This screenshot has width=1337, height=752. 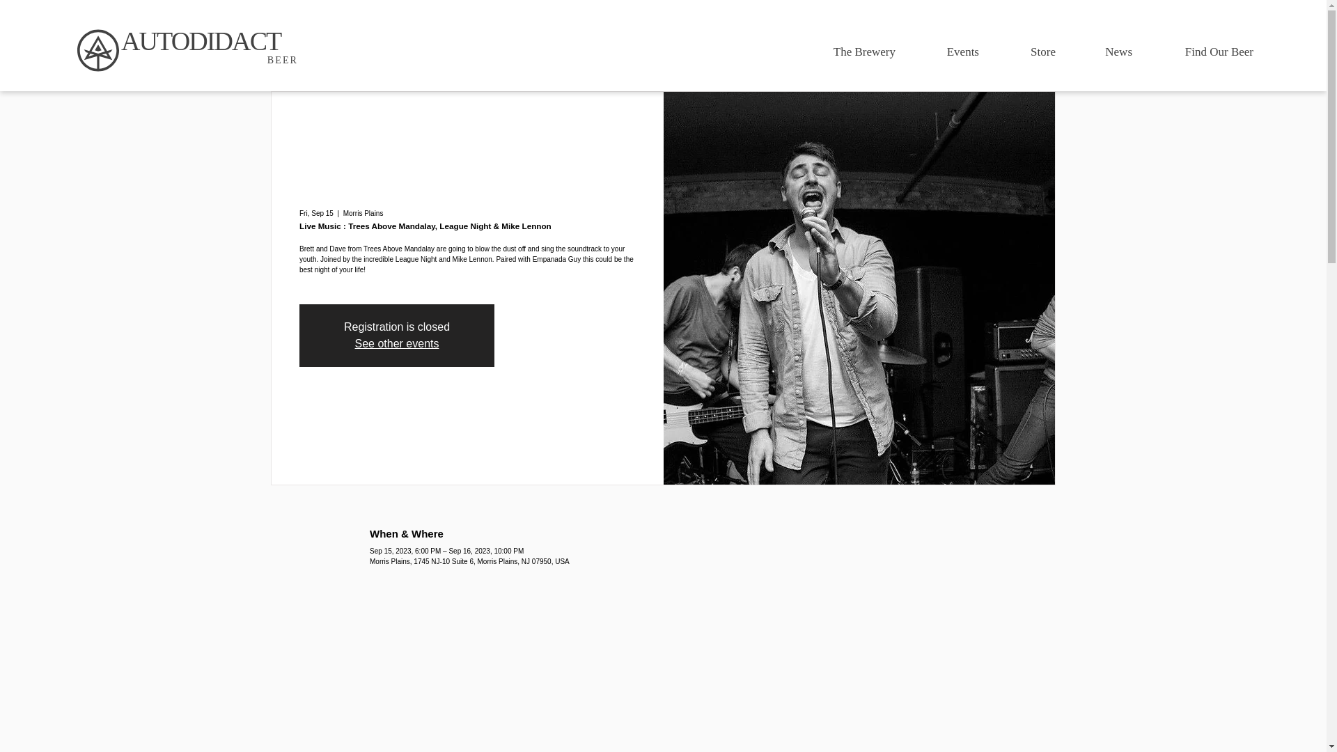 What do you see at coordinates (947, 52) in the screenshot?
I see `Events` at bounding box center [947, 52].